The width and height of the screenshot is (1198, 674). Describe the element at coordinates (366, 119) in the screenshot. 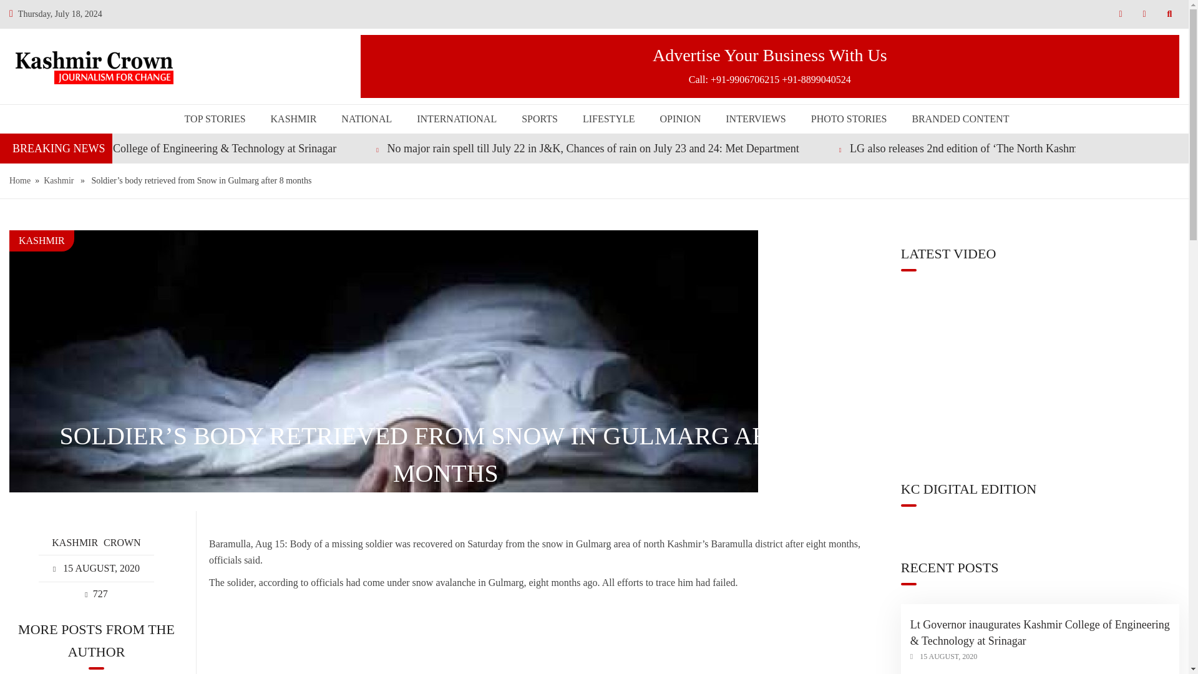

I see `NATIONAL` at that location.